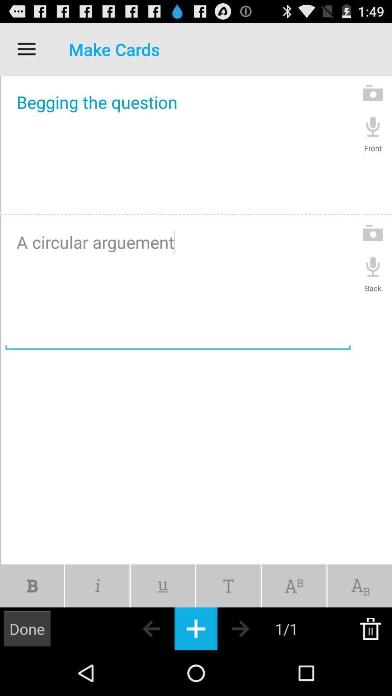 This screenshot has width=392, height=696. What do you see at coordinates (26, 49) in the screenshot?
I see `click the item to the left of the make cards icon` at bounding box center [26, 49].